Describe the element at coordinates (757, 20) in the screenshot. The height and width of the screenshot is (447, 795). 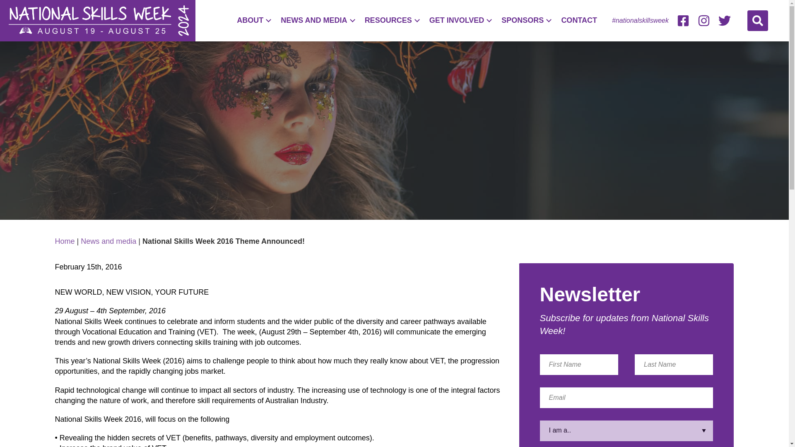
I see `Search` at that location.